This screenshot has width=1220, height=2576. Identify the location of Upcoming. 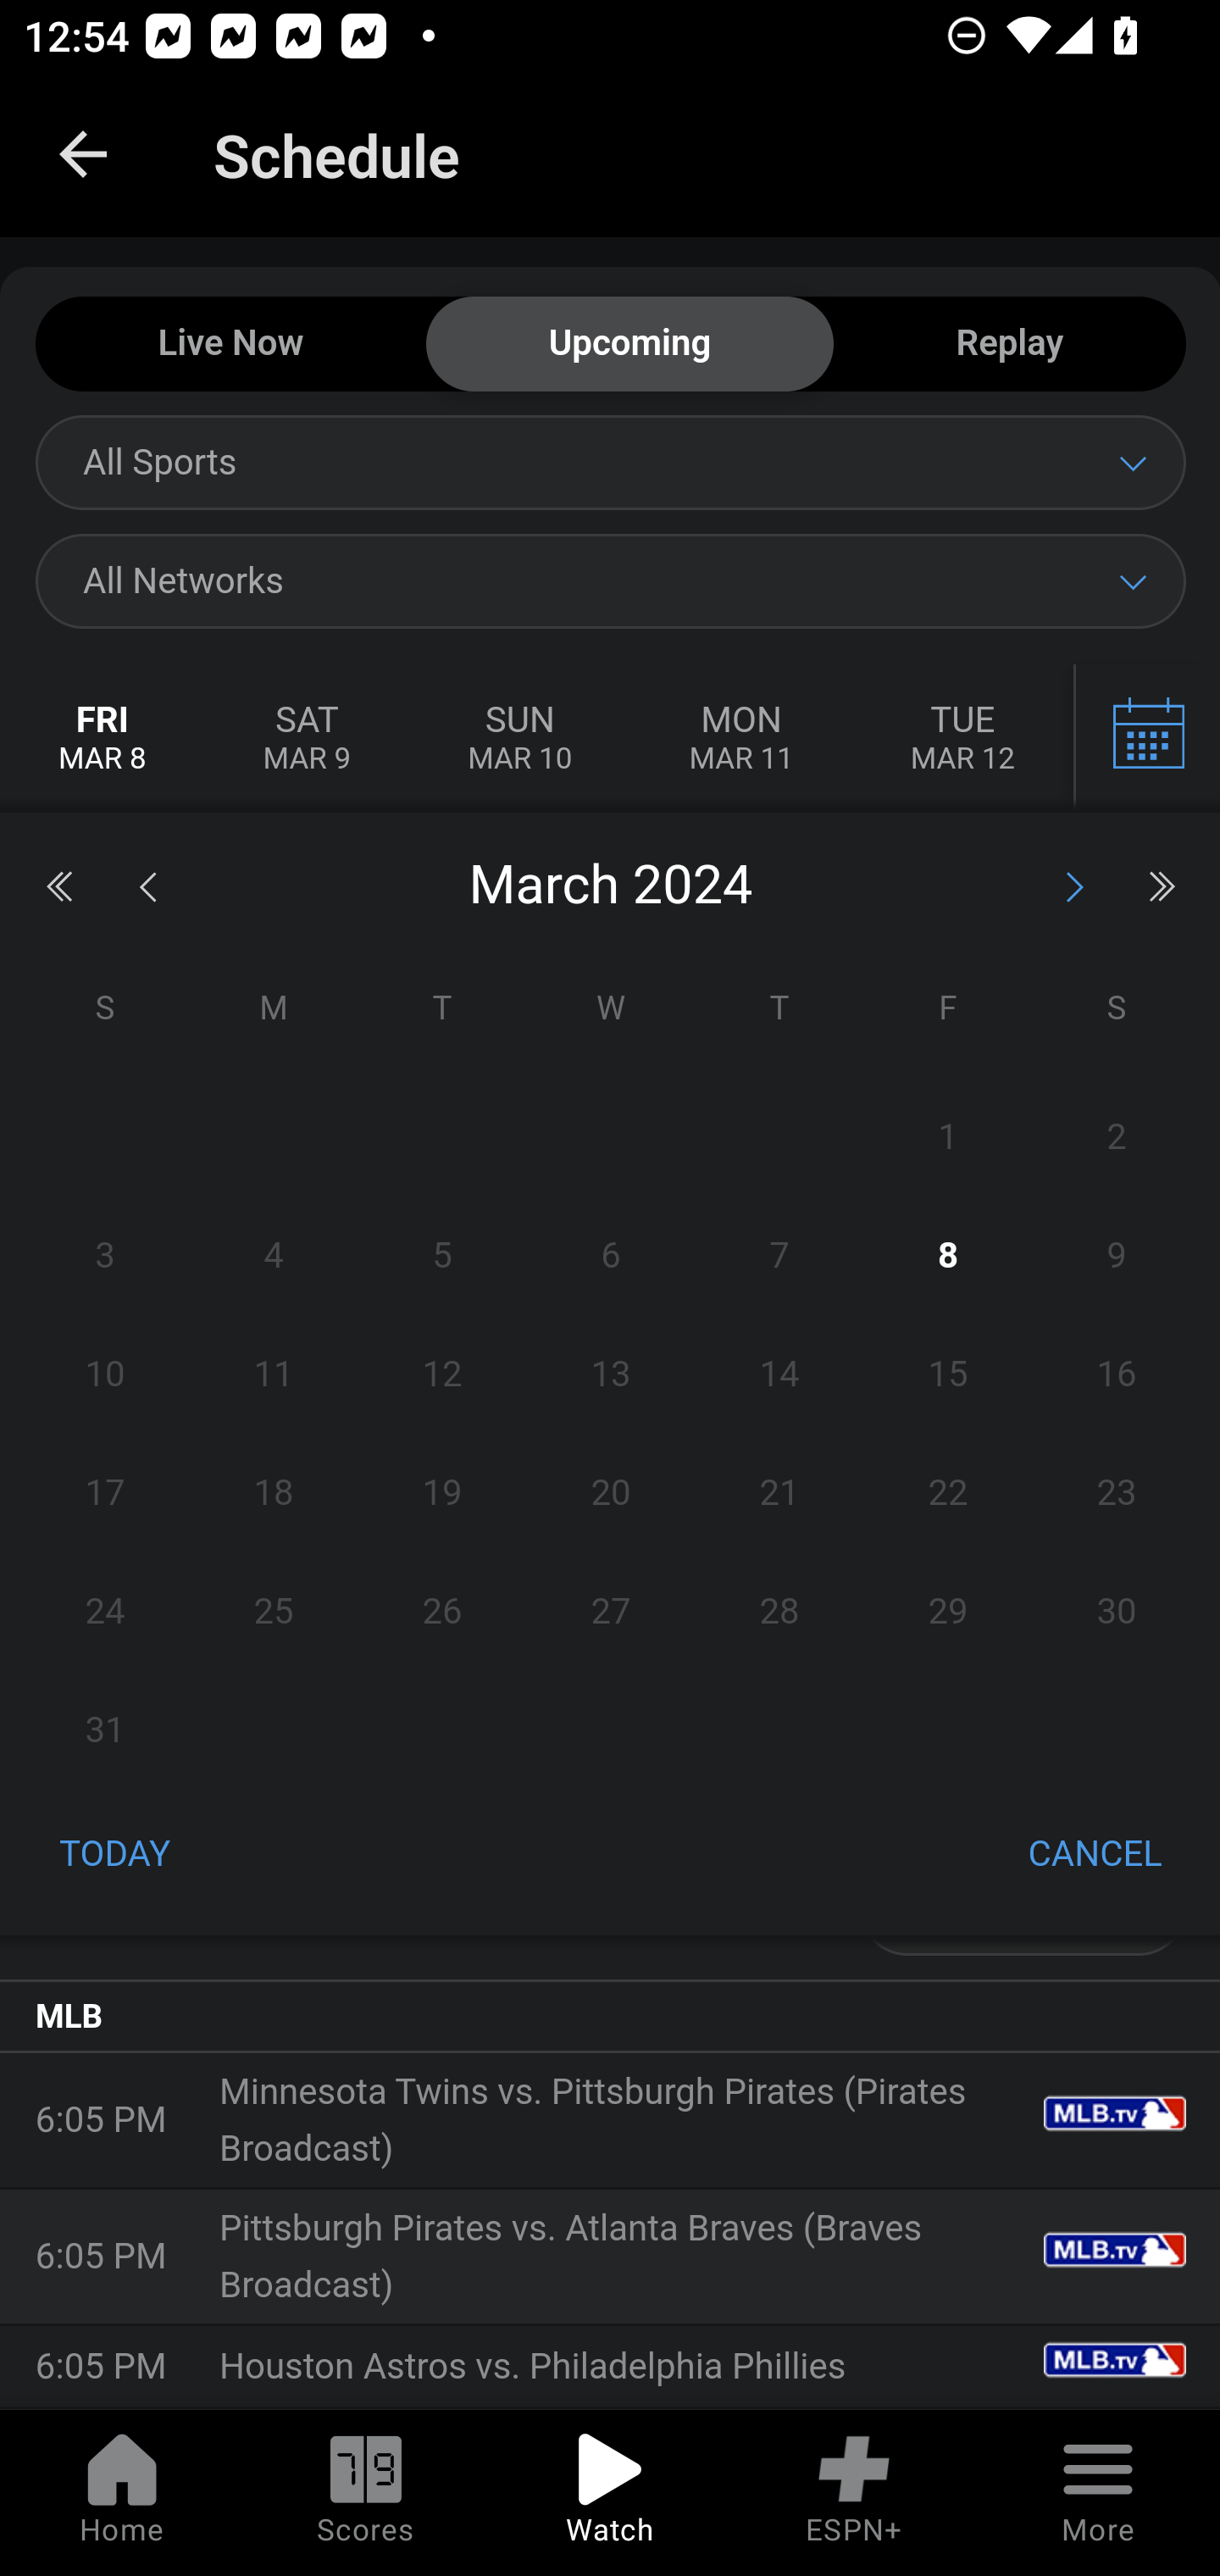
(629, 345).